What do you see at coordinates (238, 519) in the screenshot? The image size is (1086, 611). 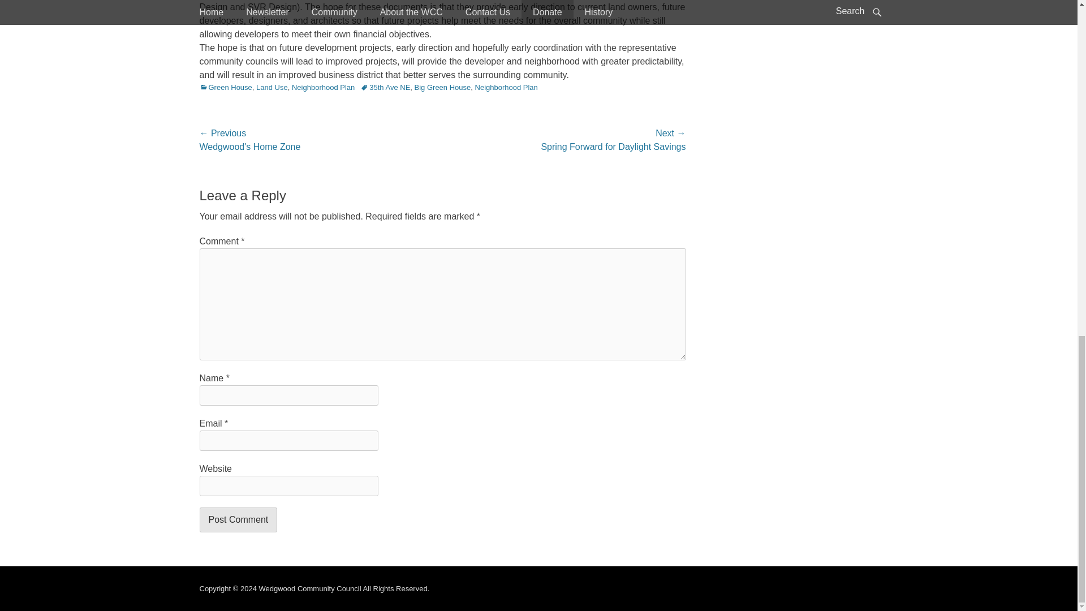 I see `Post Comment` at bounding box center [238, 519].